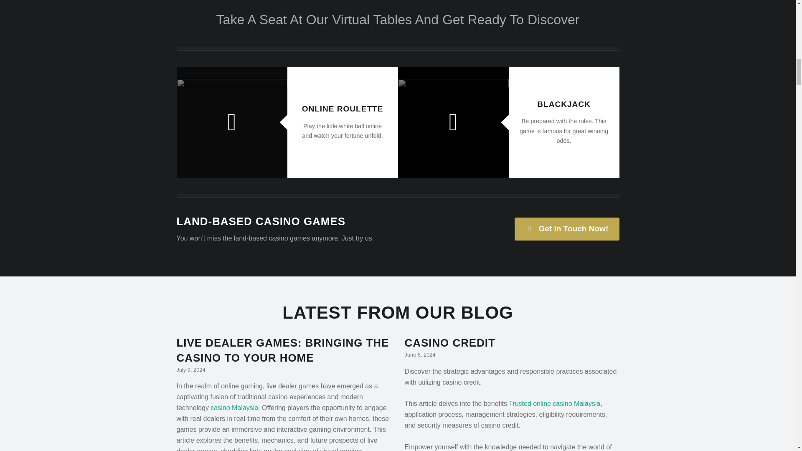  Describe the element at coordinates (419, 355) in the screenshot. I see `2:35 pm` at that location.